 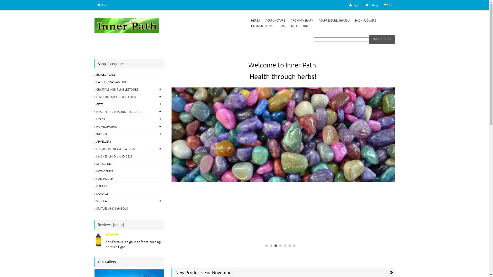 What do you see at coordinates (103, 5) in the screenshot?
I see `Home` at bounding box center [103, 5].